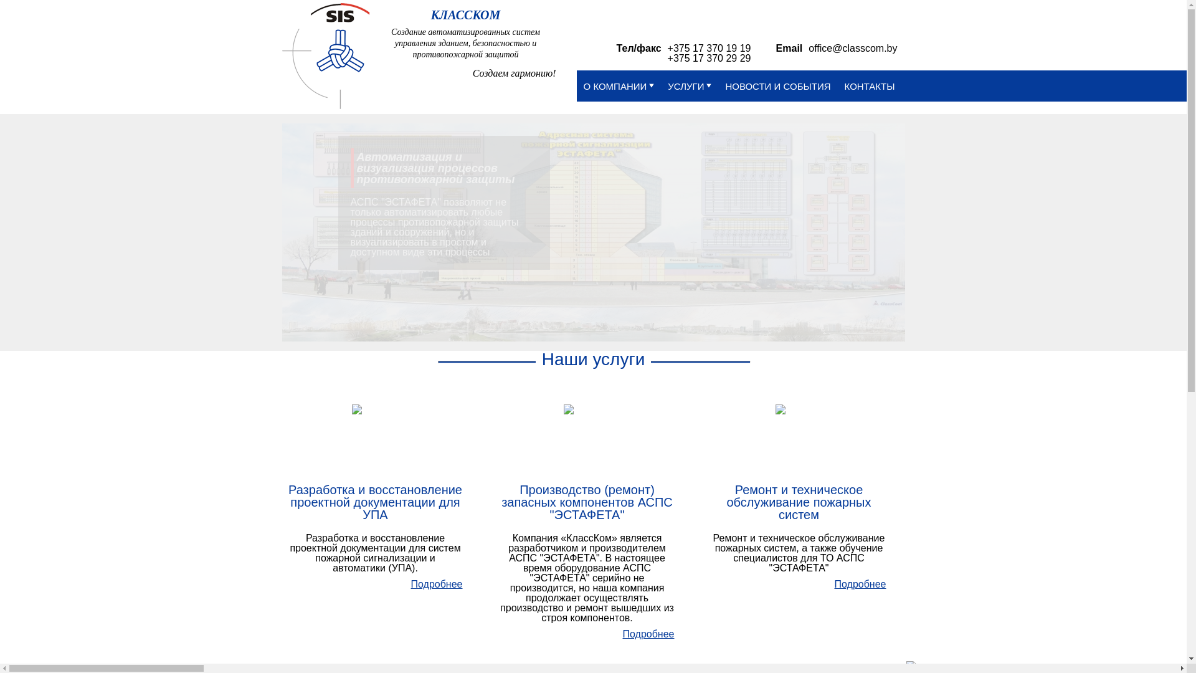 The height and width of the screenshot is (673, 1196). Describe the element at coordinates (566, 327) in the screenshot. I see `8` at that location.